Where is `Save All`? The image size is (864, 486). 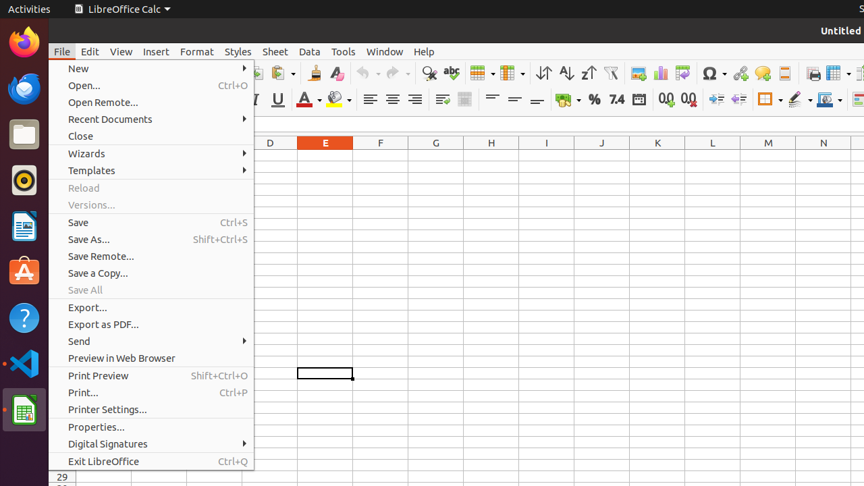
Save All is located at coordinates (151, 290).